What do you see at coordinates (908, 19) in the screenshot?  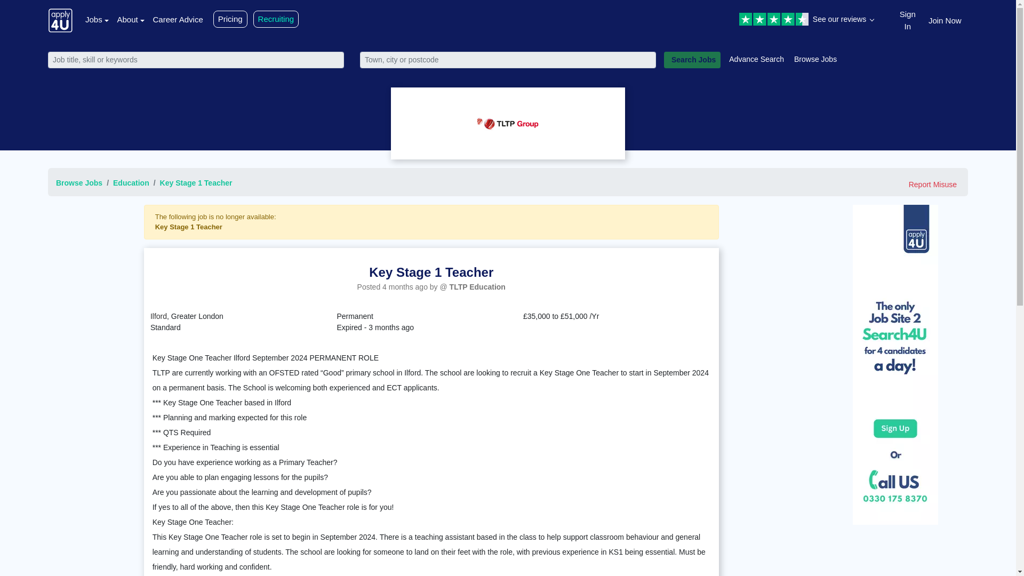 I see `Sign In` at bounding box center [908, 19].